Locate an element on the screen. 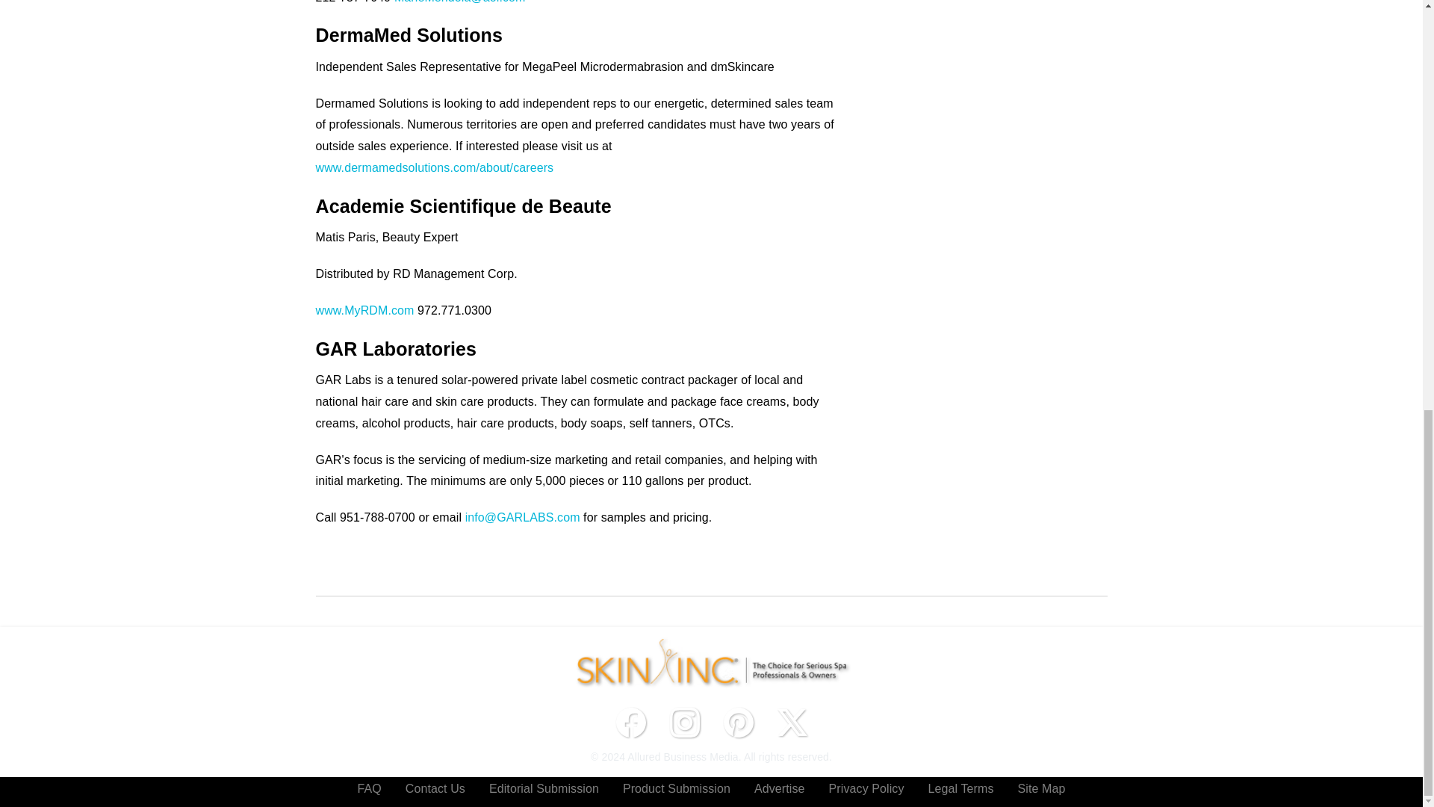 Image resolution: width=1434 pixels, height=807 pixels. Visit us on Instagram is located at coordinates (684, 723).